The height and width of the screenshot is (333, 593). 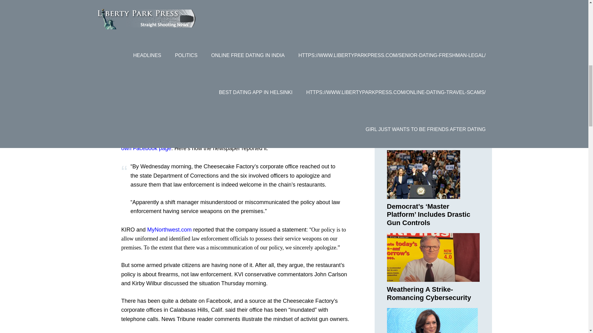 I want to click on Biden Bids Farewell, Still Talks Gun Control, so click(x=427, y=135).